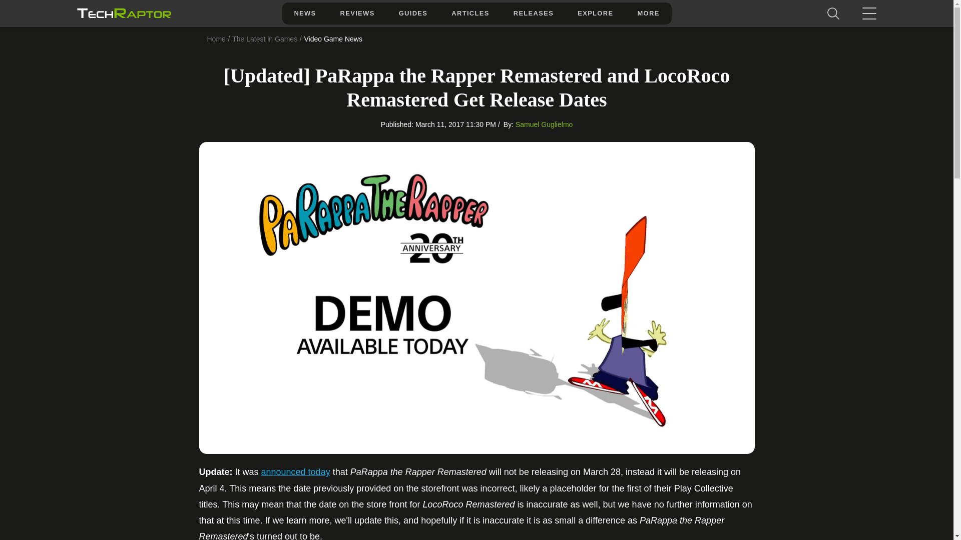  Describe the element at coordinates (413, 13) in the screenshot. I see `GUIDES` at that location.